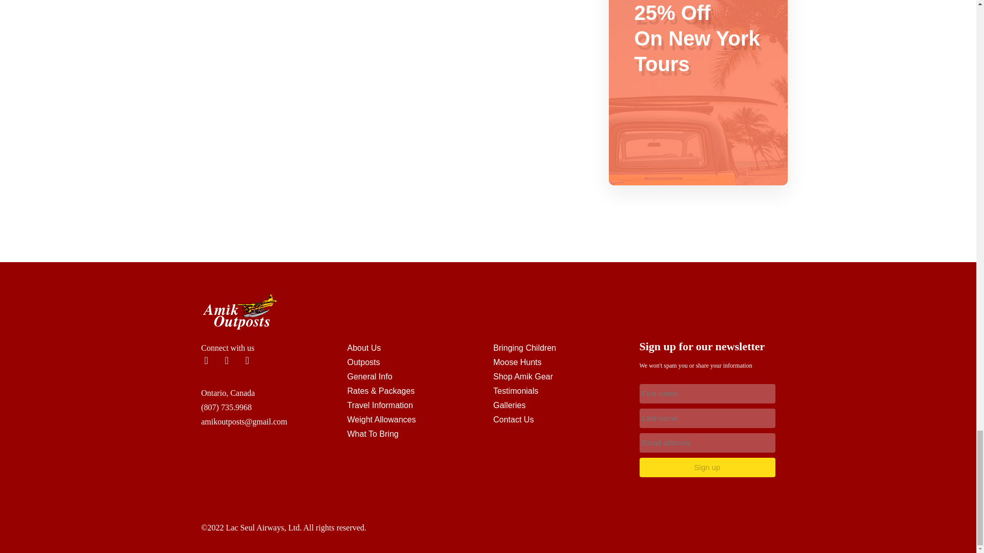 The height and width of the screenshot is (553, 984). Describe the element at coordinates (707, 467) in the screenshot. I see `Sign up` at that location.